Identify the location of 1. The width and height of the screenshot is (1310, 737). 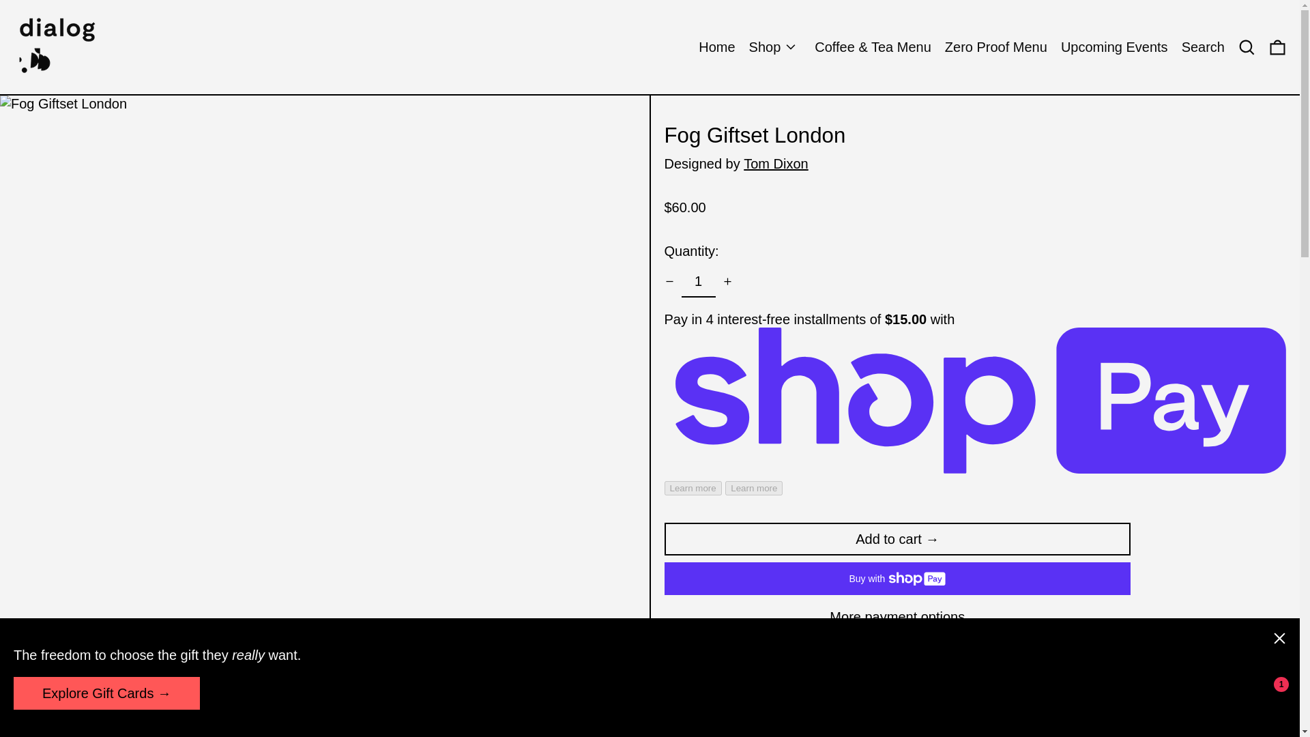
(698, 281).